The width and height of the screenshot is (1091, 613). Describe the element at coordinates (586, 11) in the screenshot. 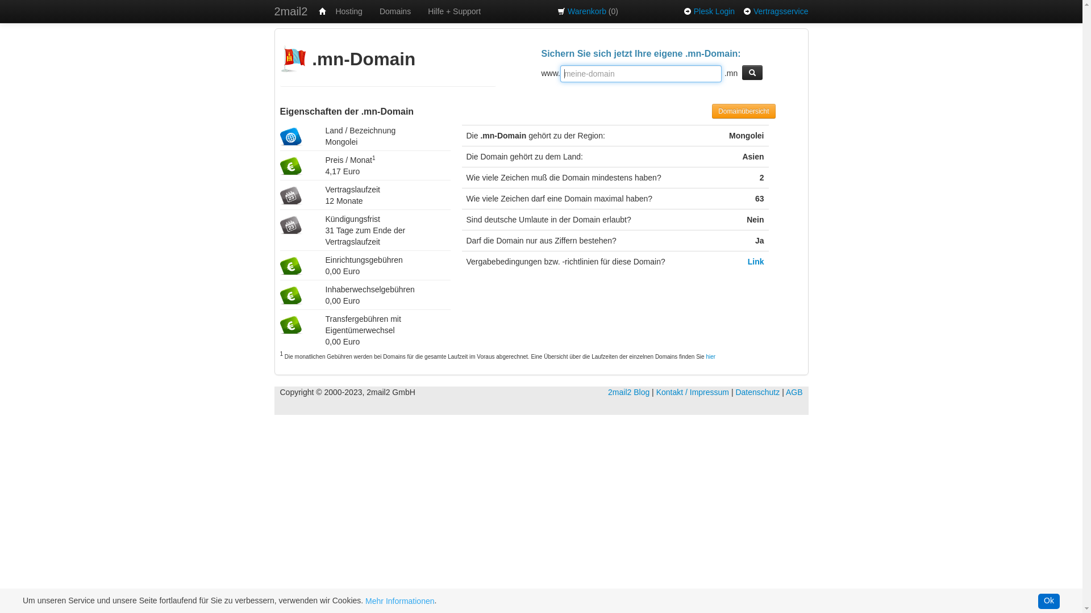

I see `Warenkorb` at that location.